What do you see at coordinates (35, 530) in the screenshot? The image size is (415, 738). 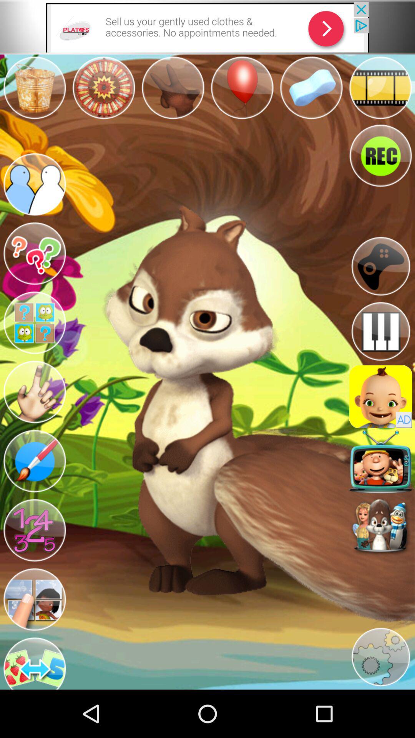 I see `numerical` at bounding box center [35, 530].